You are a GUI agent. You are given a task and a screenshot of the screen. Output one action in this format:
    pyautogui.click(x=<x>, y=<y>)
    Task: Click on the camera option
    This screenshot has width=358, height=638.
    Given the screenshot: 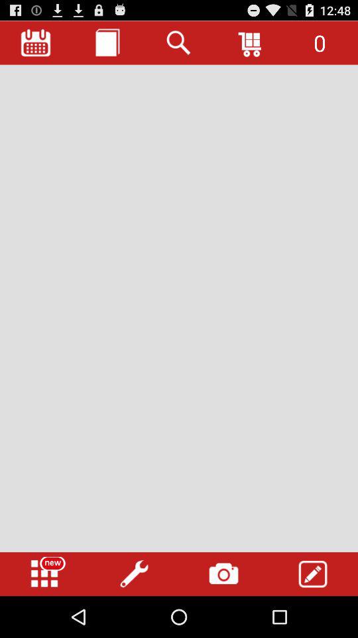 What is the action you would take?
    pyautogui.click(x=223, y=574)
    